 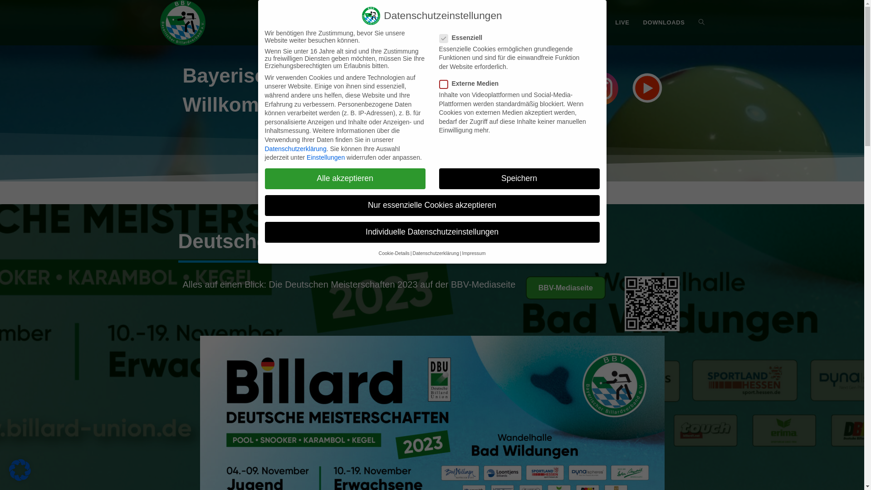 What do you see at coordinates (345, 179) in the screenshot?
I see `Alle akzeptieren` at bounding box center [345, 179].